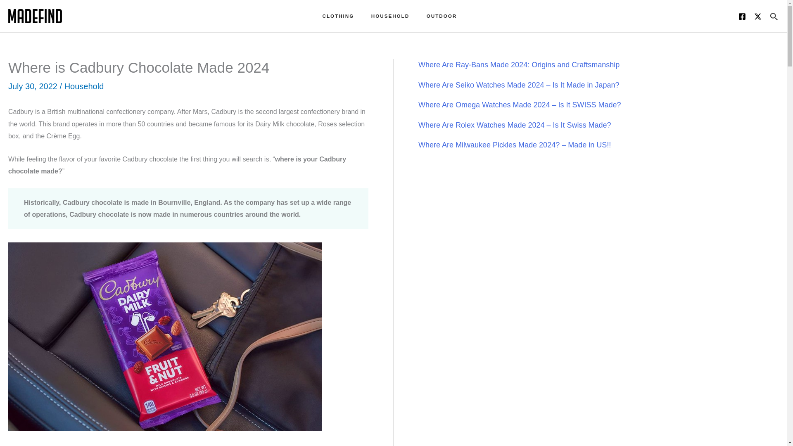 The width and height of the screenshot is (793, 446). Describe the element at coordinates (519, 64) in the screenshot. I see `Where Are Ray-Bans Made 2024: Origins and Craftsmanship` at that location.